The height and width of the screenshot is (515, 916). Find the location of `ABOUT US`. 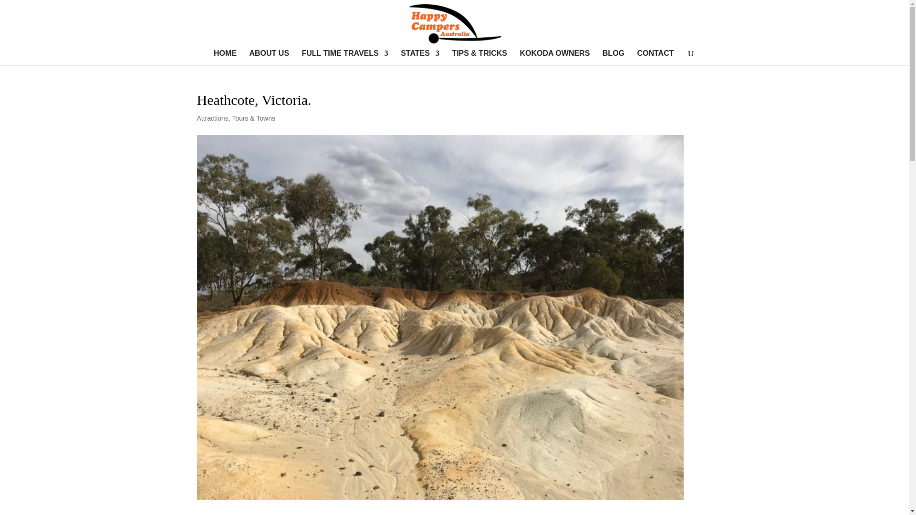

ABOUT US is located at coordinates (269, 57).